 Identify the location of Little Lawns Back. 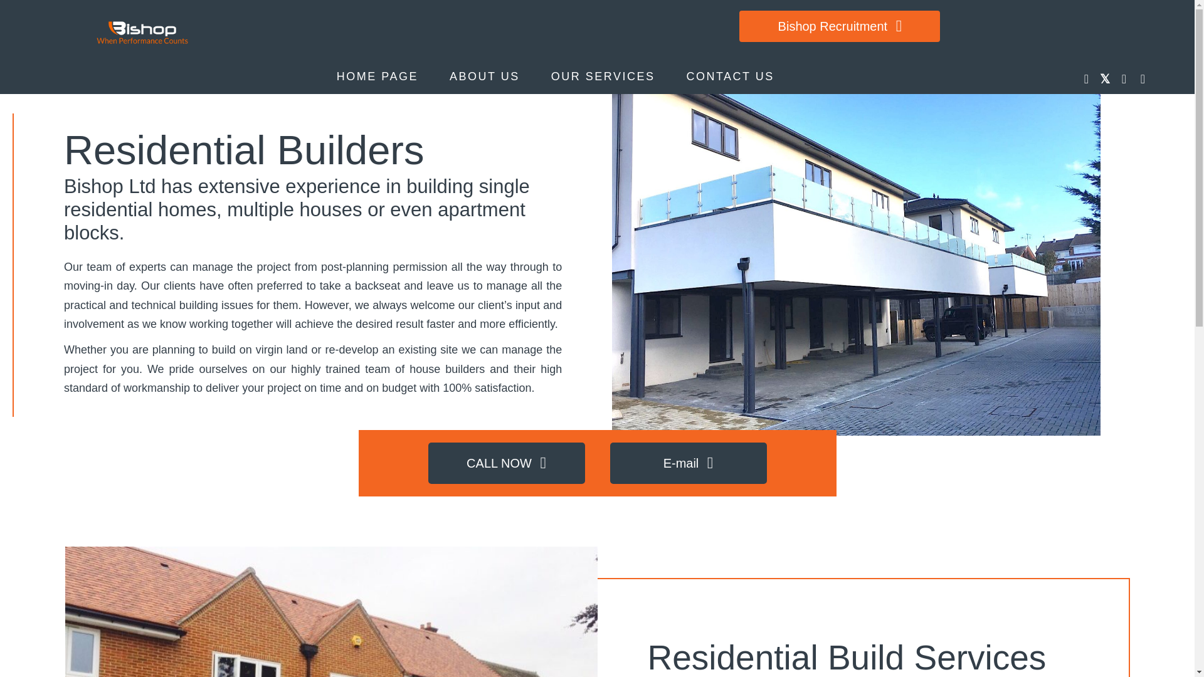
(331, 612).